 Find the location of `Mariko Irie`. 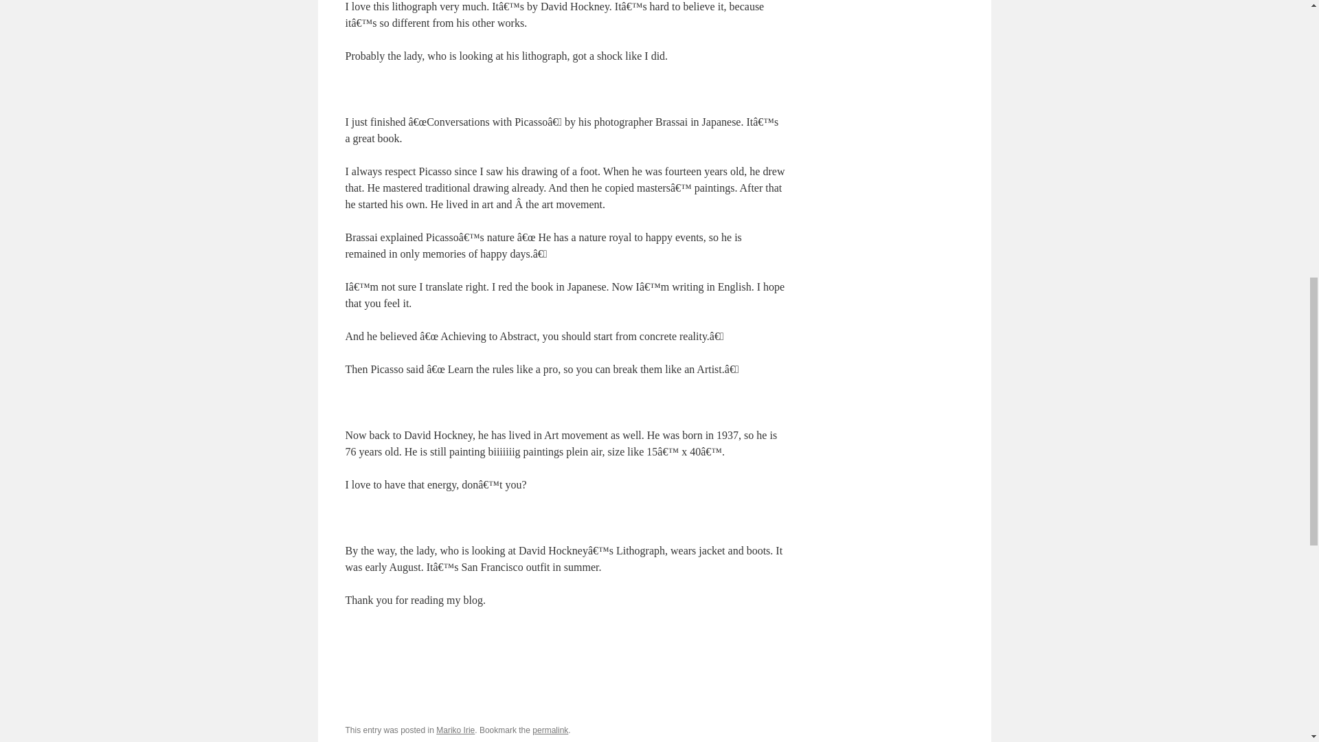

Mariko Irie is located at coordinates (455, 730).